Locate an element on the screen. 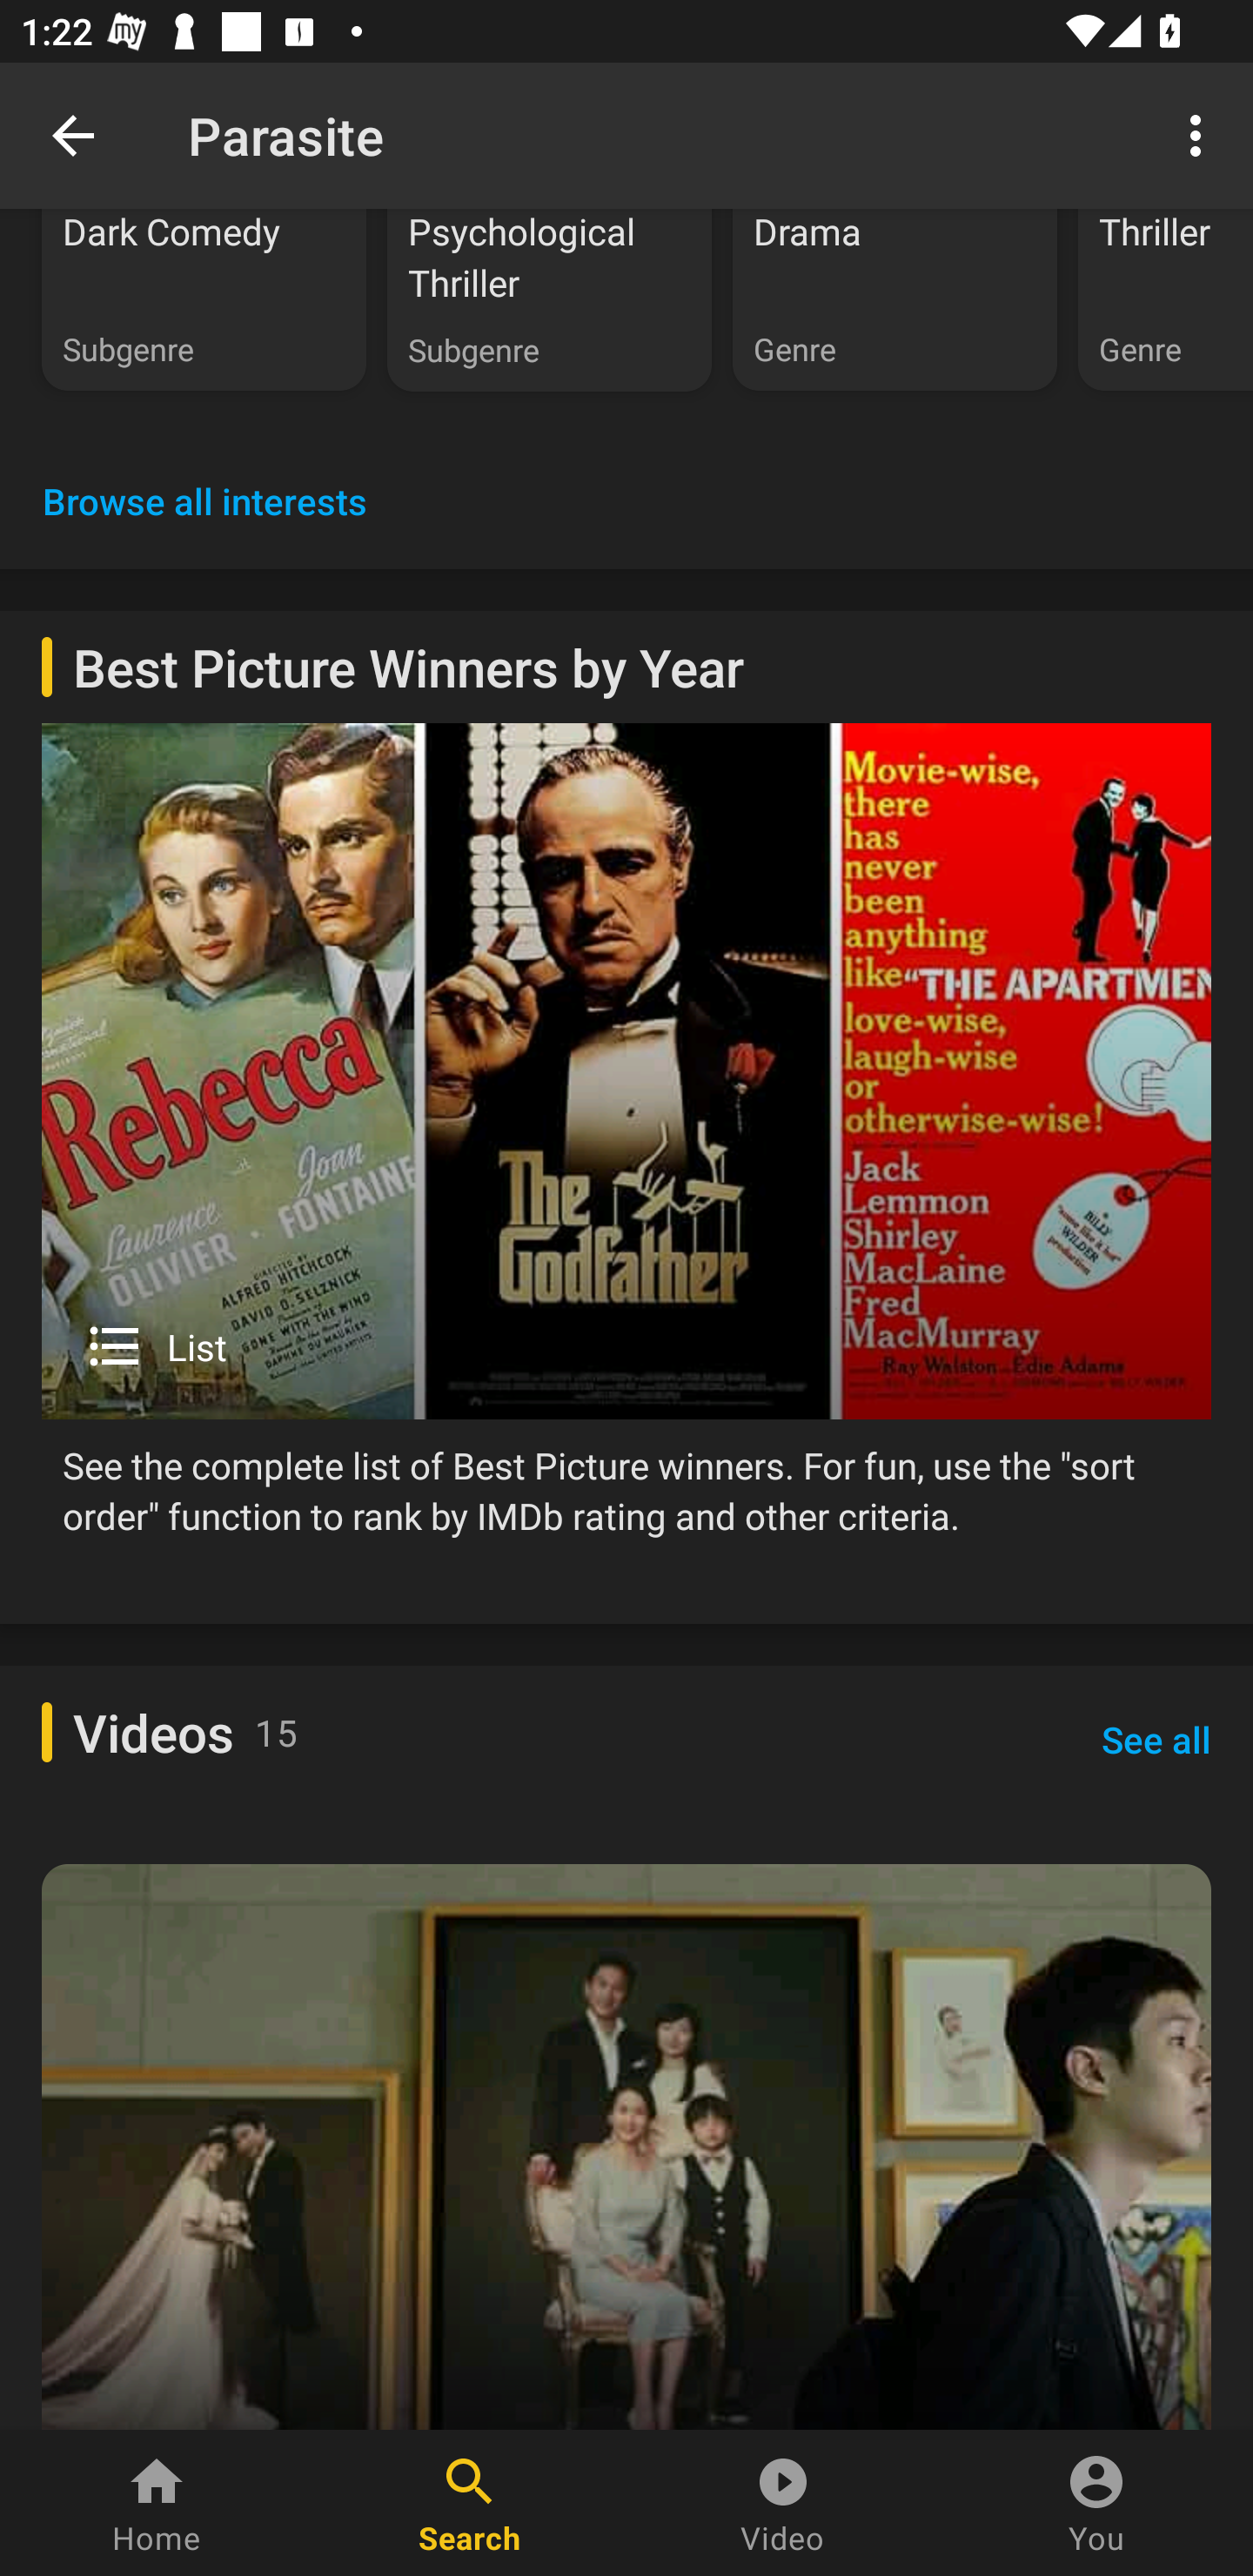 Image resolution: width=1253 pixels, height=2576 pixels. Home is located at coordinates (157, 2503).